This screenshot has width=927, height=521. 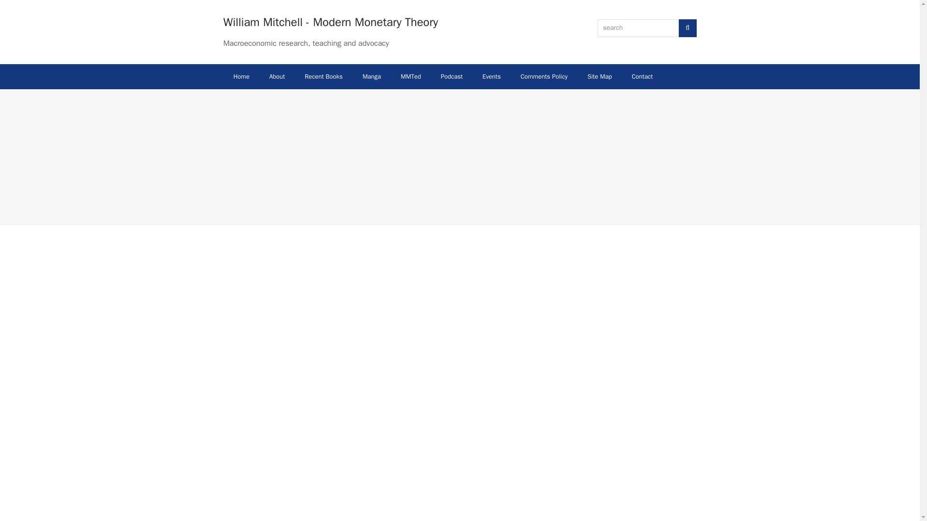 I want to click on Recent Books, so click(x=323, y=76).